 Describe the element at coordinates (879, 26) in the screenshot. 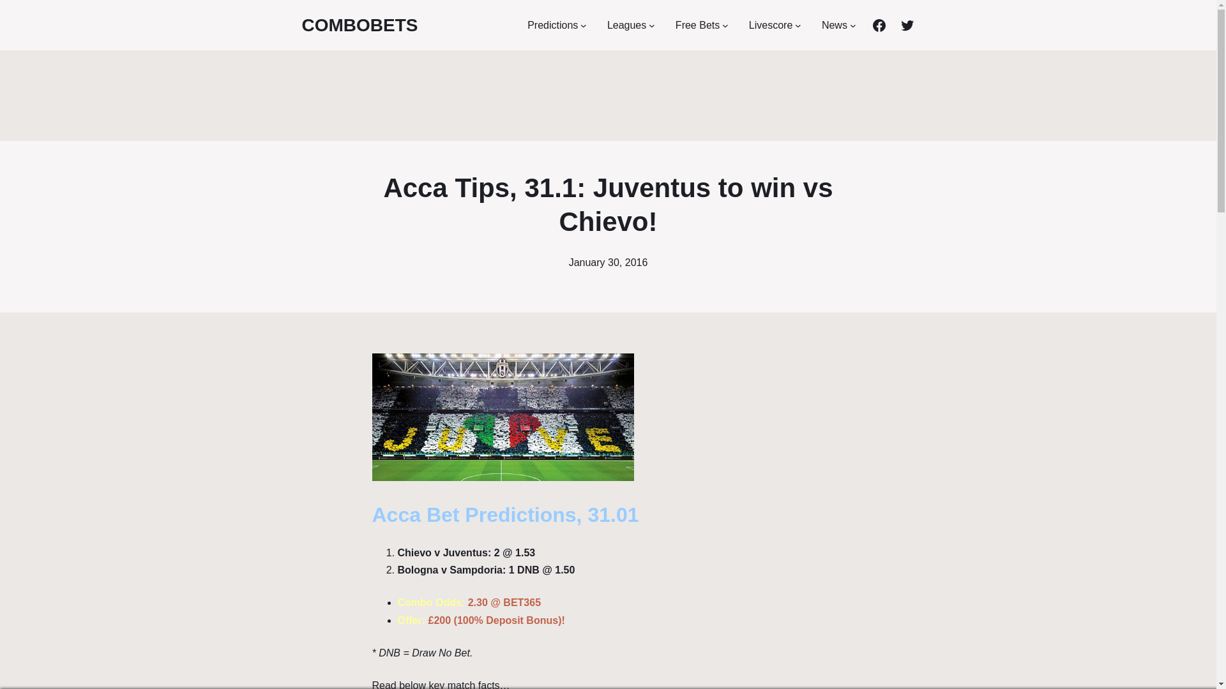

I see `Facebook` at that location.